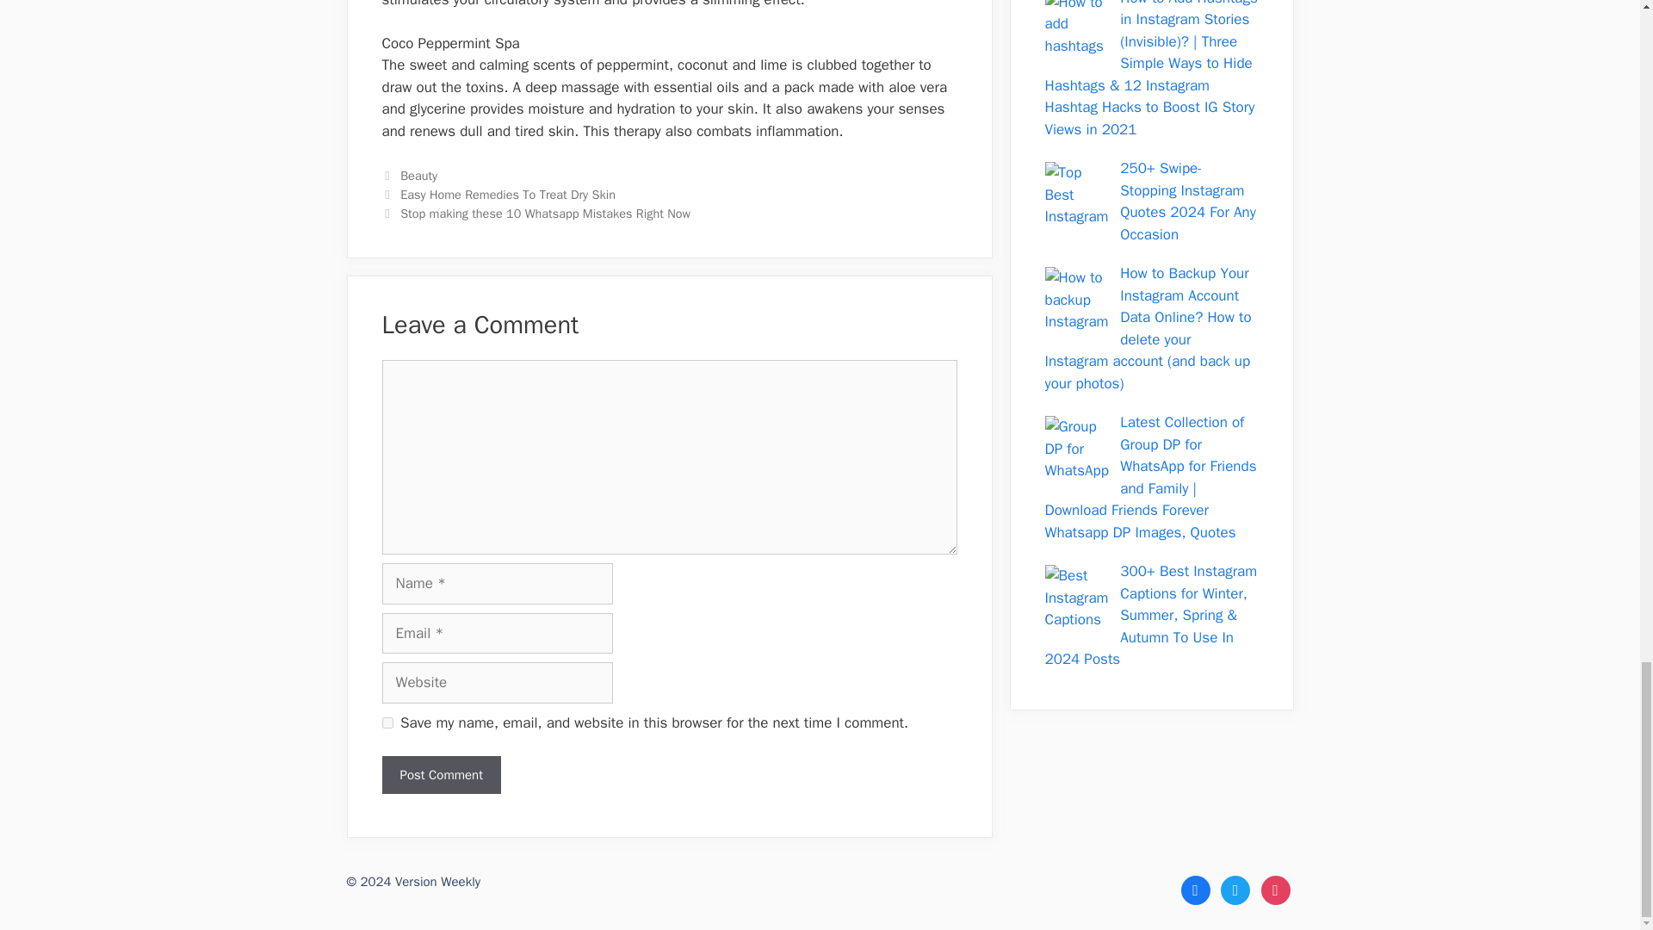 The width and height of the screenshot is (1653, 930). I want to click on Post Comment, so click(441, 775).